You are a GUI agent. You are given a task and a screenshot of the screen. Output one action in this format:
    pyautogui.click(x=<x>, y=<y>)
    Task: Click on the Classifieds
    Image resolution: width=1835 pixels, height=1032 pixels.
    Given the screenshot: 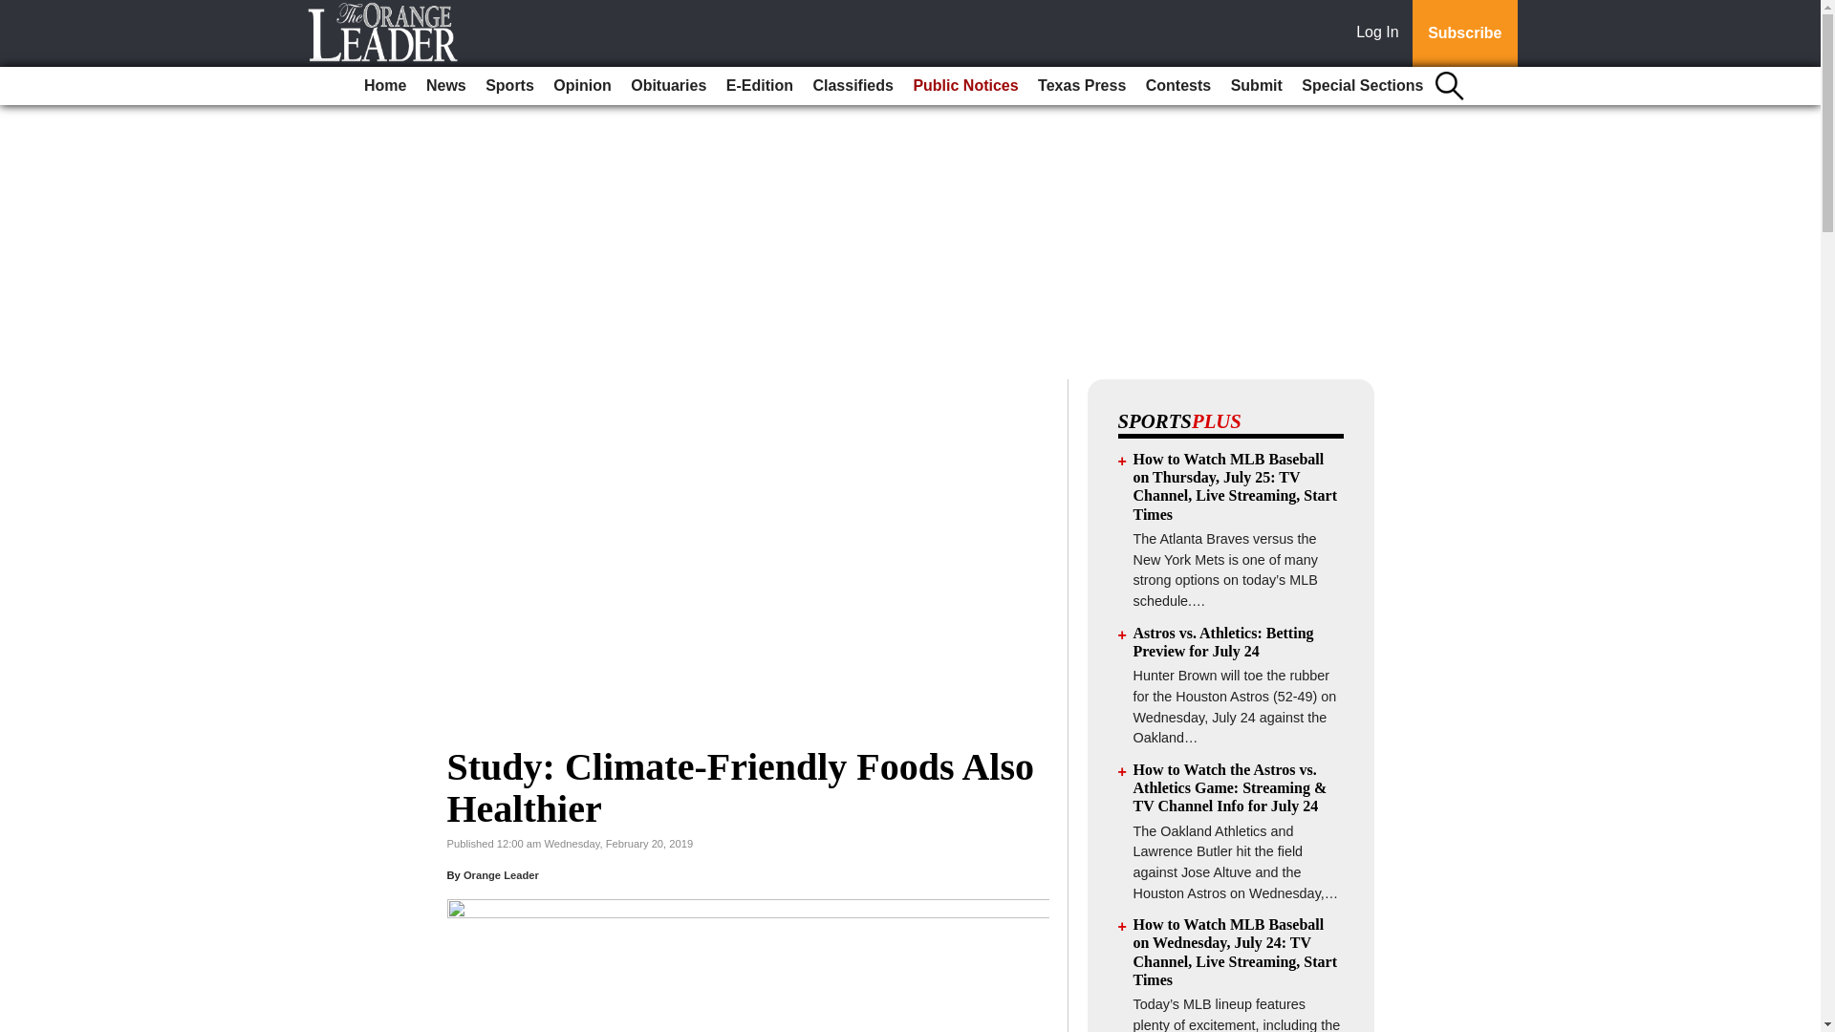 What is the action you would take?
    pyautogui.click(x=853, y=86)
    